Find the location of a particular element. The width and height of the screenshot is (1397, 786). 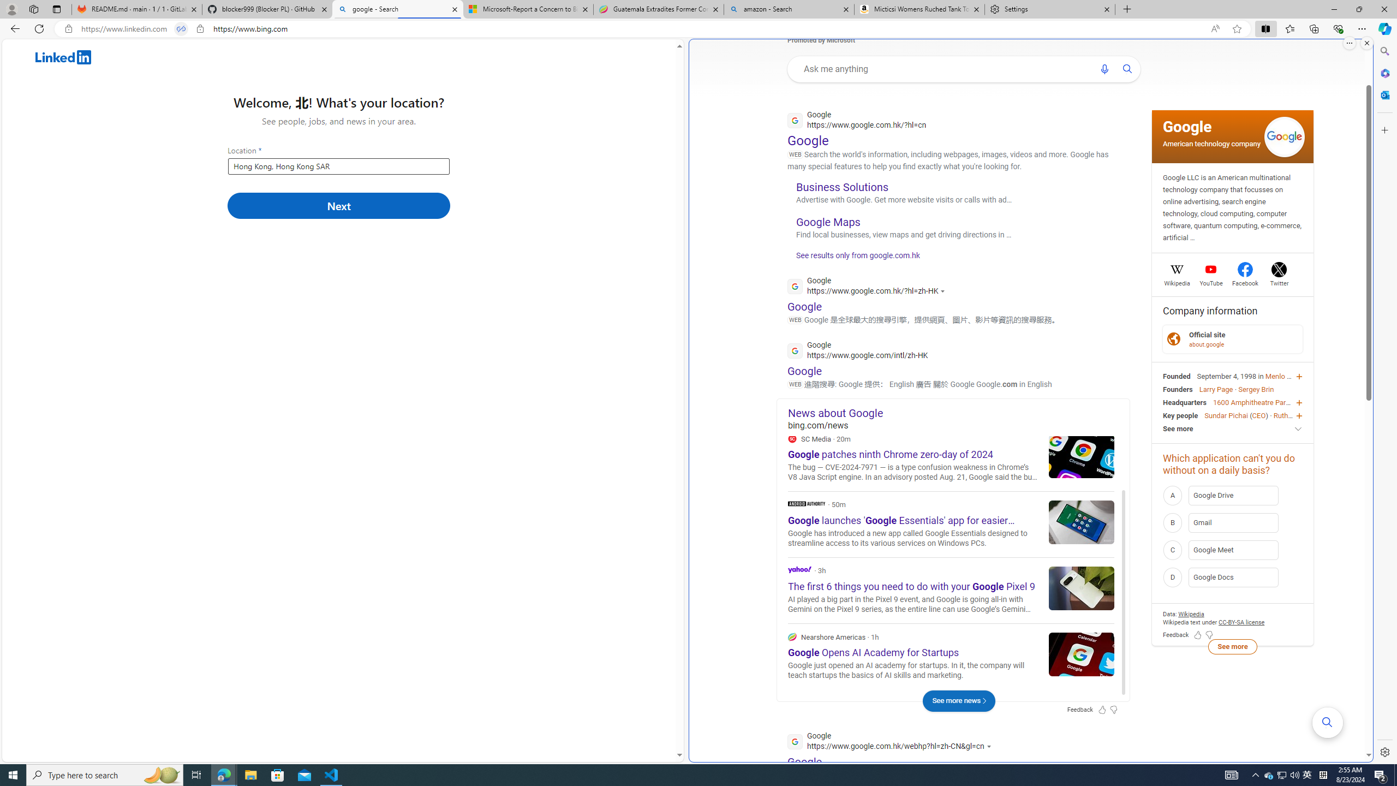

Official siteabout.google is located at coordinates (1232, 338).